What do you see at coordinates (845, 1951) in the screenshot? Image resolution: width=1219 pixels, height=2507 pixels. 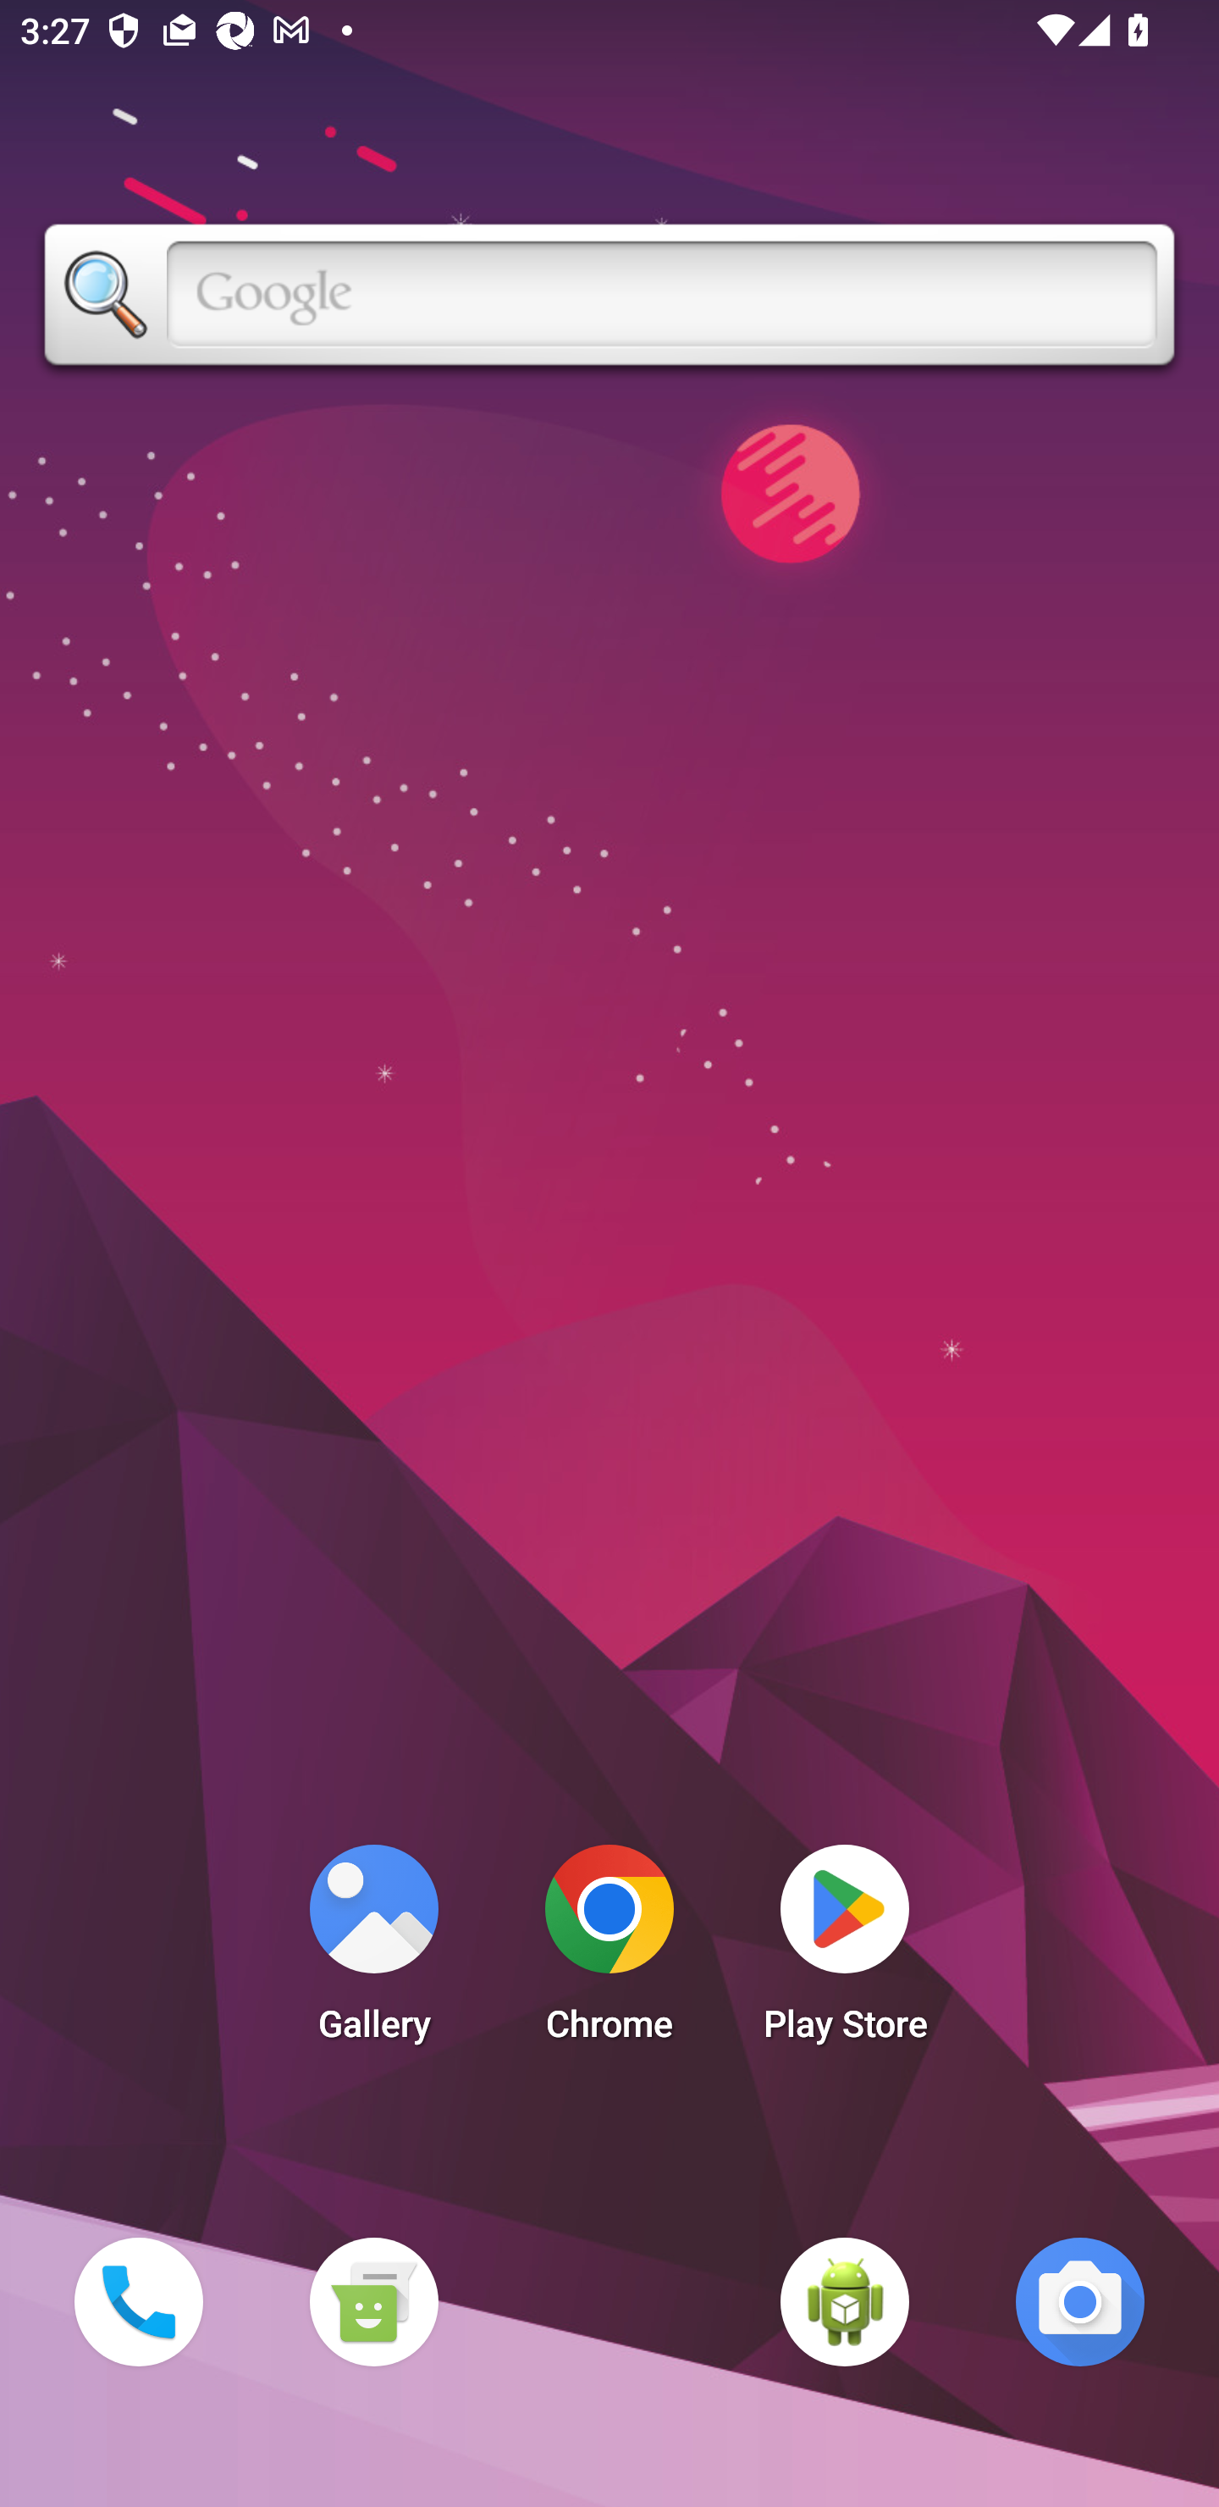 I see `Play Store` at bounding box center [845, 1951].